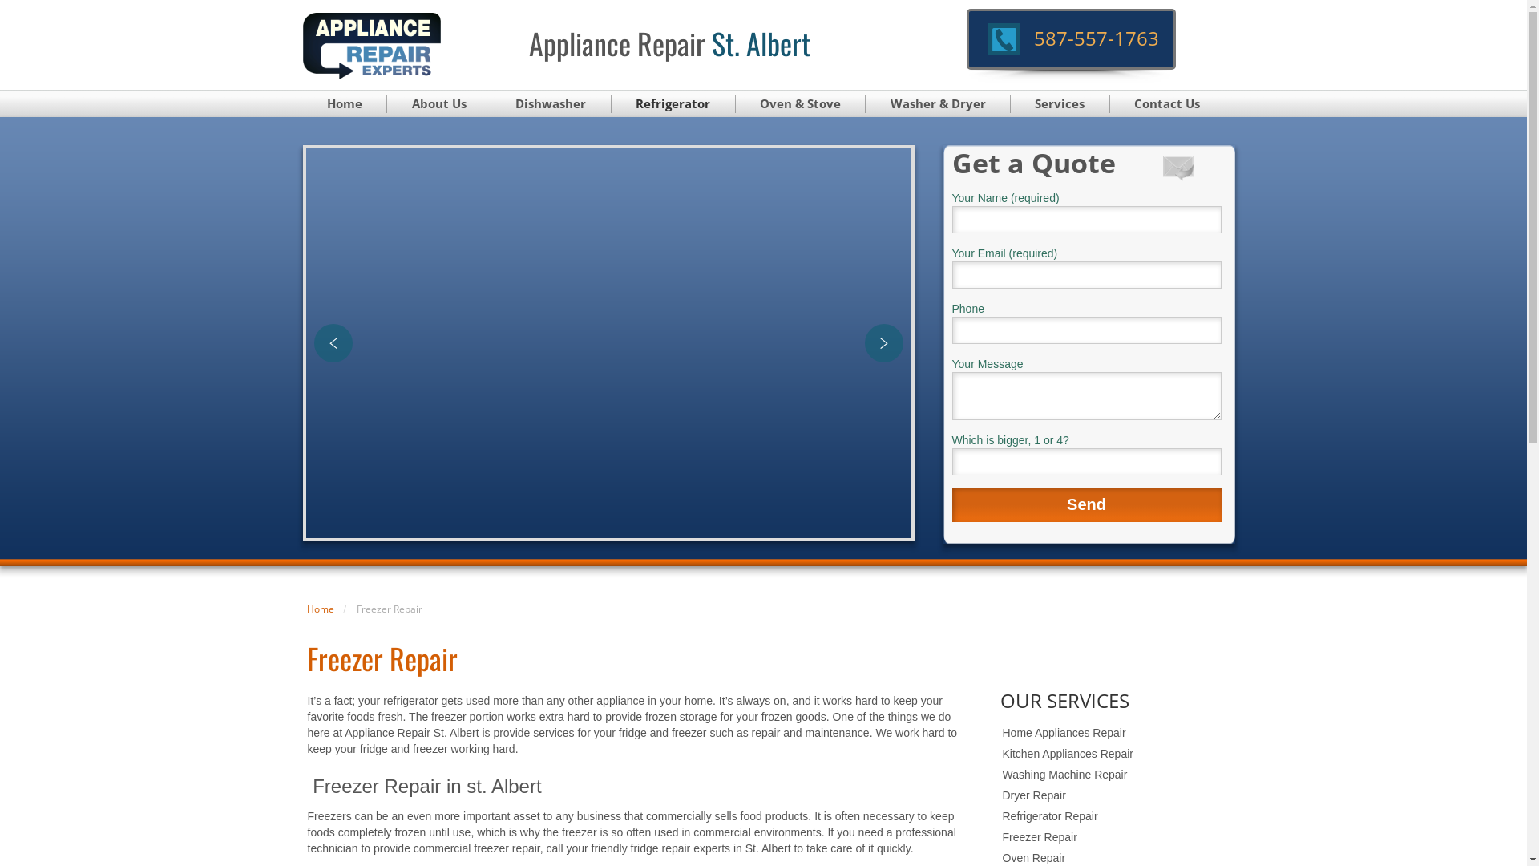  What do you see at coordinates (1113, 754) in the screenshot?
I see `Kitchen Appliances Repair` at bounding box center [1113, 754].